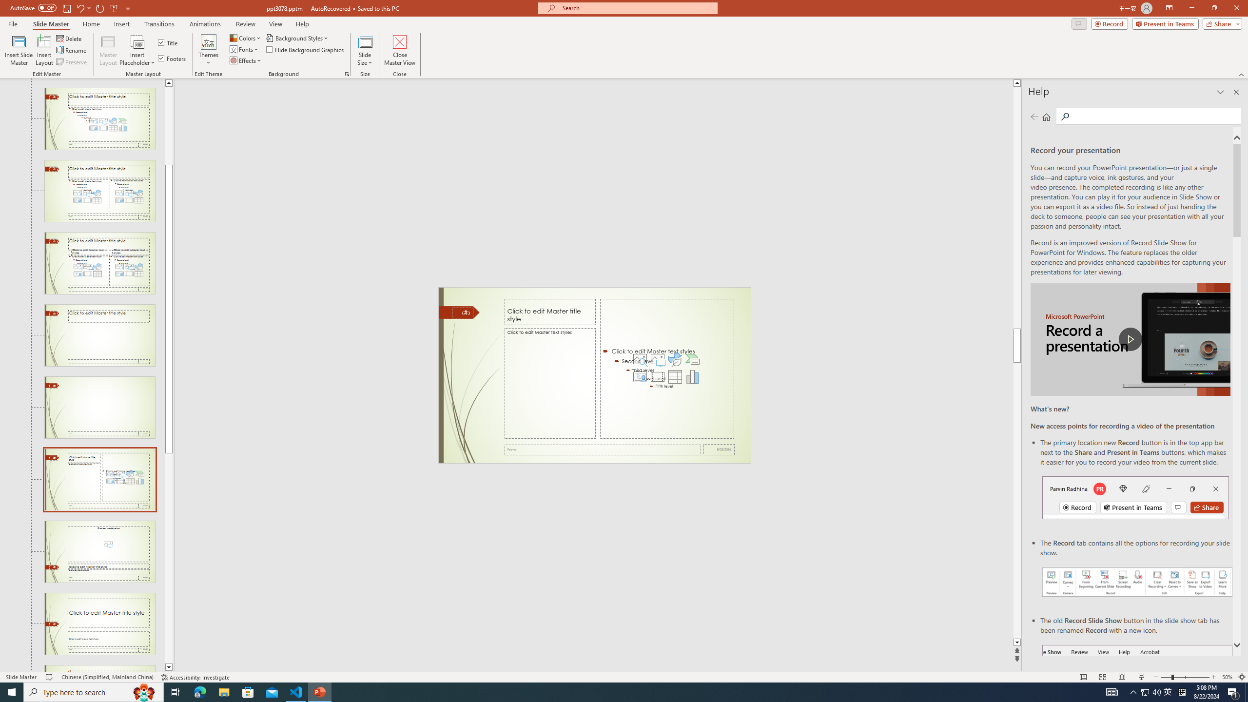 This screenshot has height=702, width=1248. I want to click on Insert an Icon, so click(675, 359).